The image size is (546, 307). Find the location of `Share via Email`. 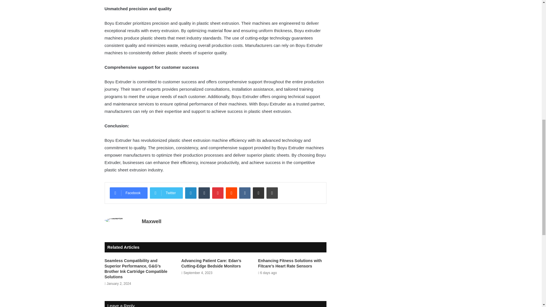

Share via Email is located at coordinates (258, 193).